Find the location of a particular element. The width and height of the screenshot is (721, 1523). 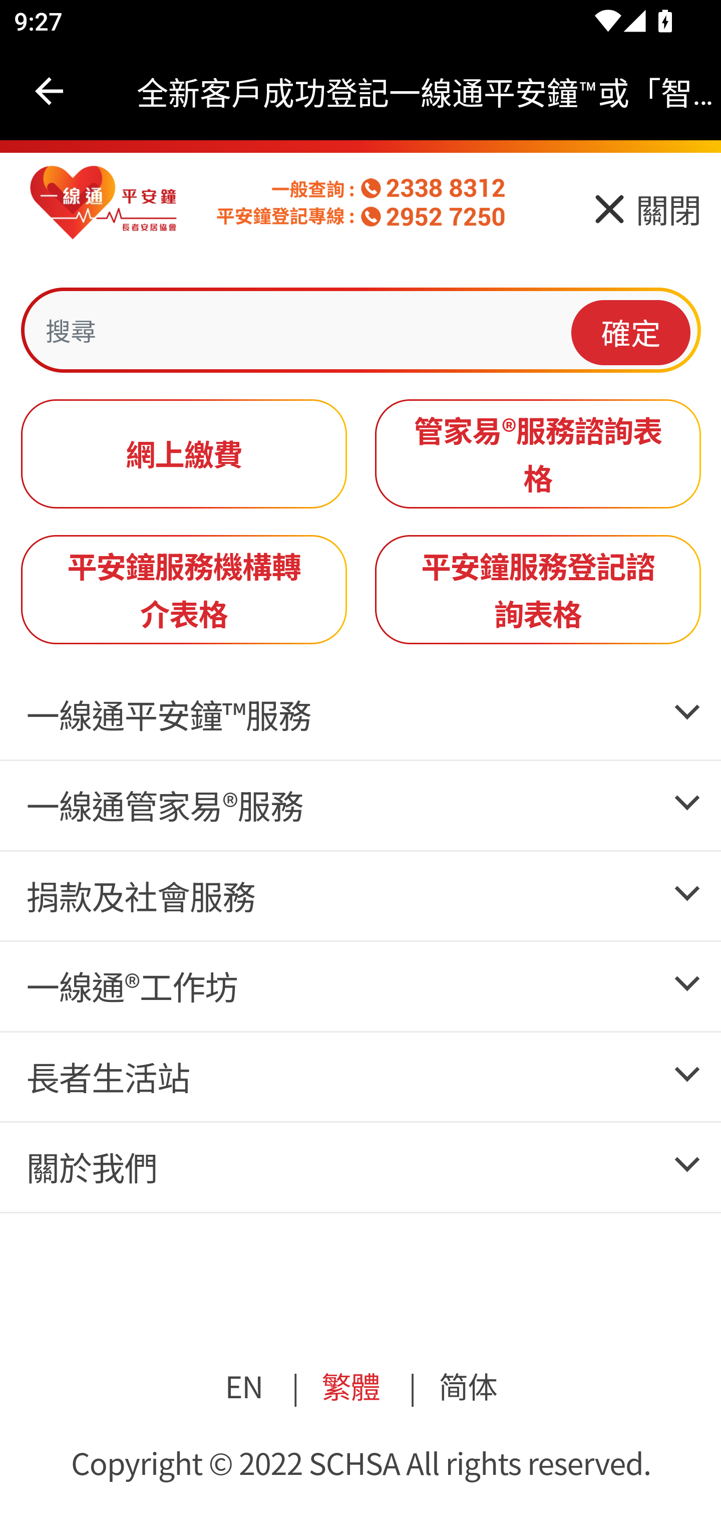

一線通平安鐘™服務 is located at coordinates (168, 714).